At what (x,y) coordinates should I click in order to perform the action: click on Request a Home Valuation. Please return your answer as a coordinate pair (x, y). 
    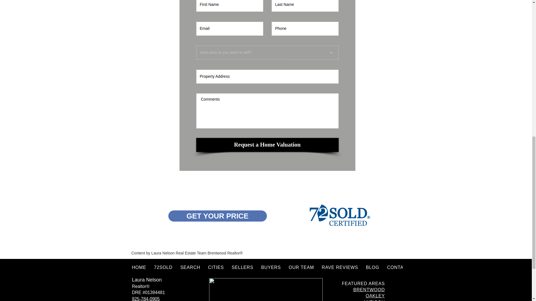
    Looking at the image, I should click on (267, 145).